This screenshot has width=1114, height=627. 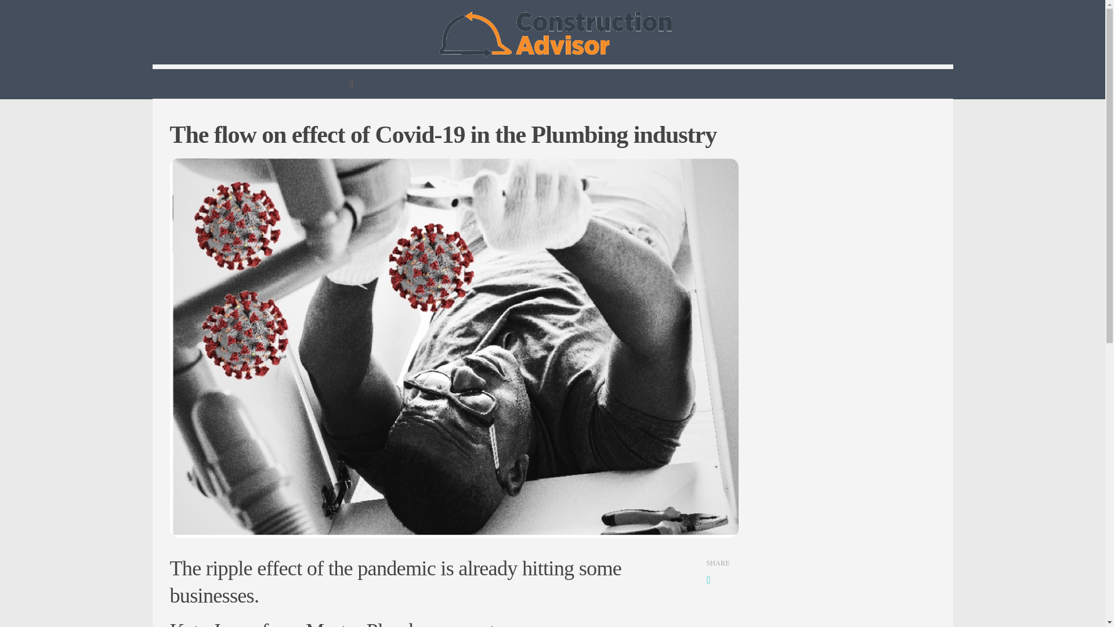 What do you see at coordinates (45, 16) in the screenshot?
I see `Skip to content` at bounding box center [45, 16].